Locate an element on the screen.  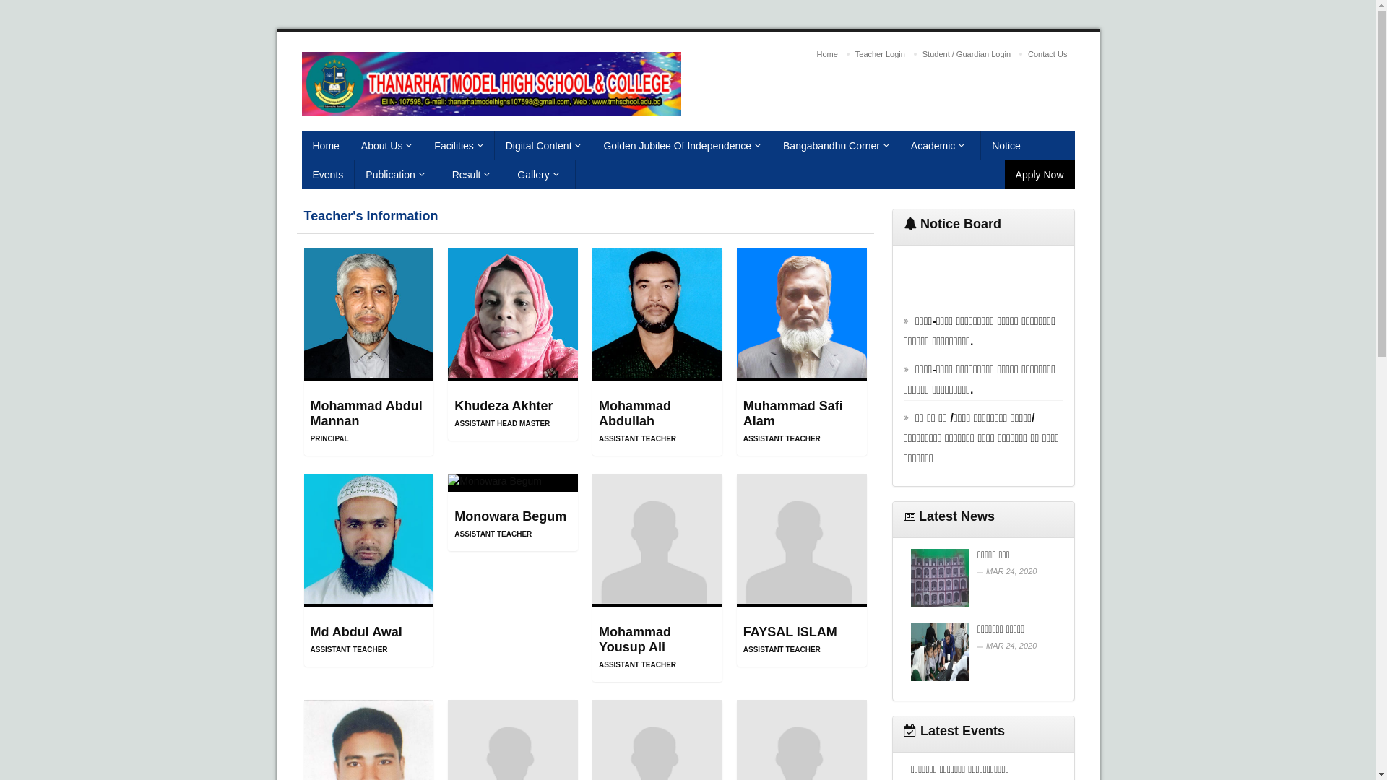
Golden Jubilee Of Independence is located at coordinates (682, 146).